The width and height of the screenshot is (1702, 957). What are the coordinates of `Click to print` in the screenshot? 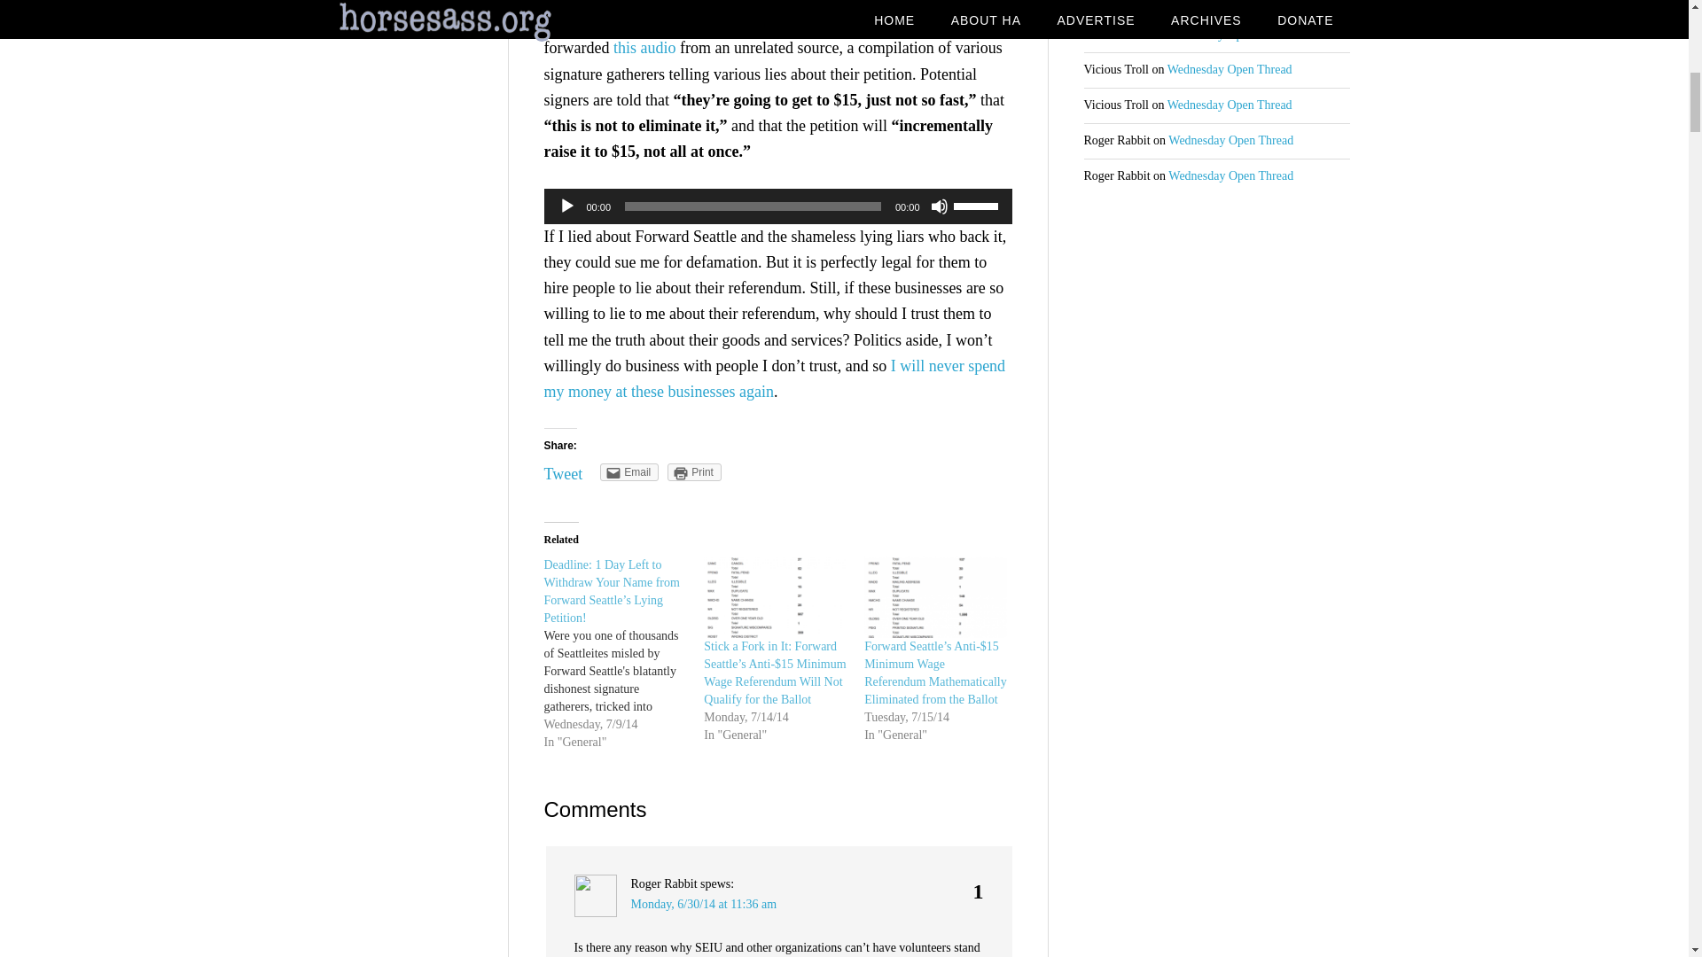 It's located at (694, 471).